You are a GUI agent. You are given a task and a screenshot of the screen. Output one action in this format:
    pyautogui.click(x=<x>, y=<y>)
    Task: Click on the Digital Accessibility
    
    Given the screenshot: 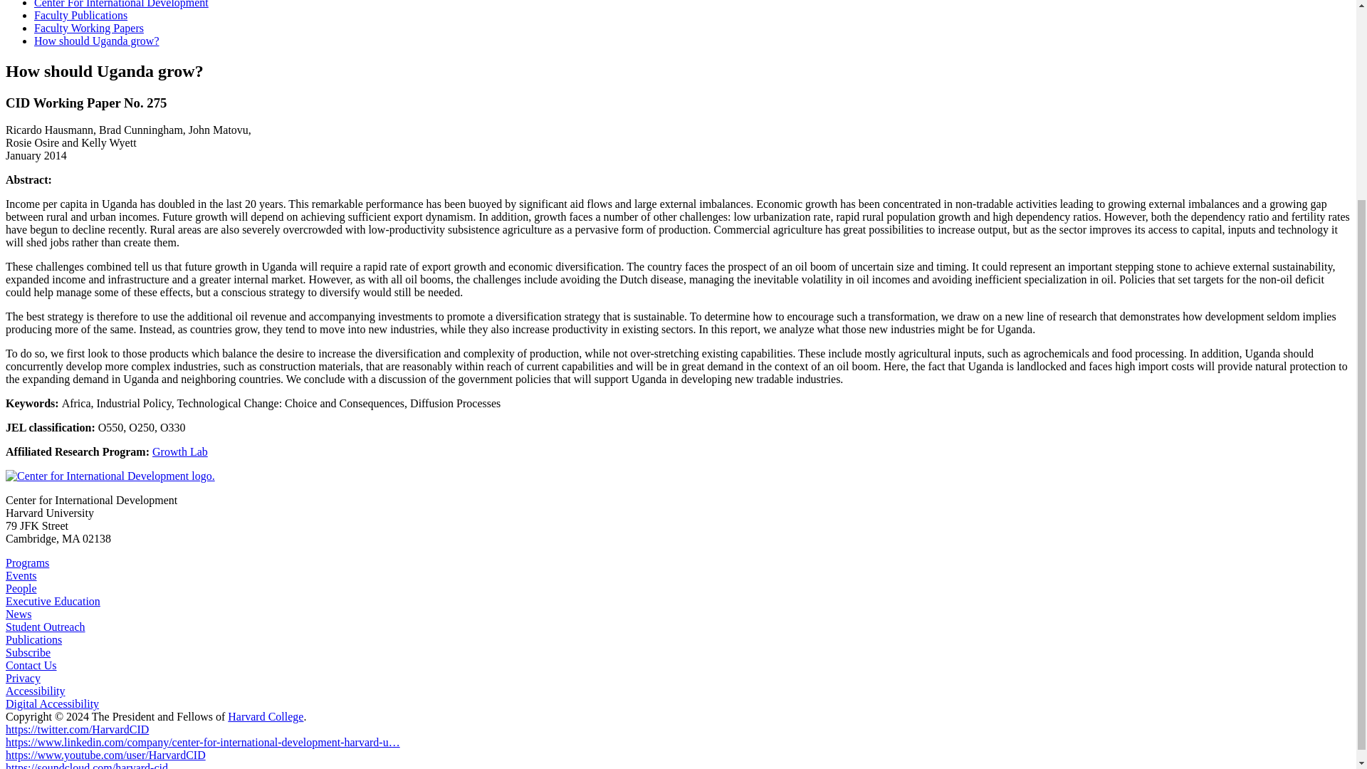 What is the action you would take?
    pyautogui.click(x=51, y=703)
    